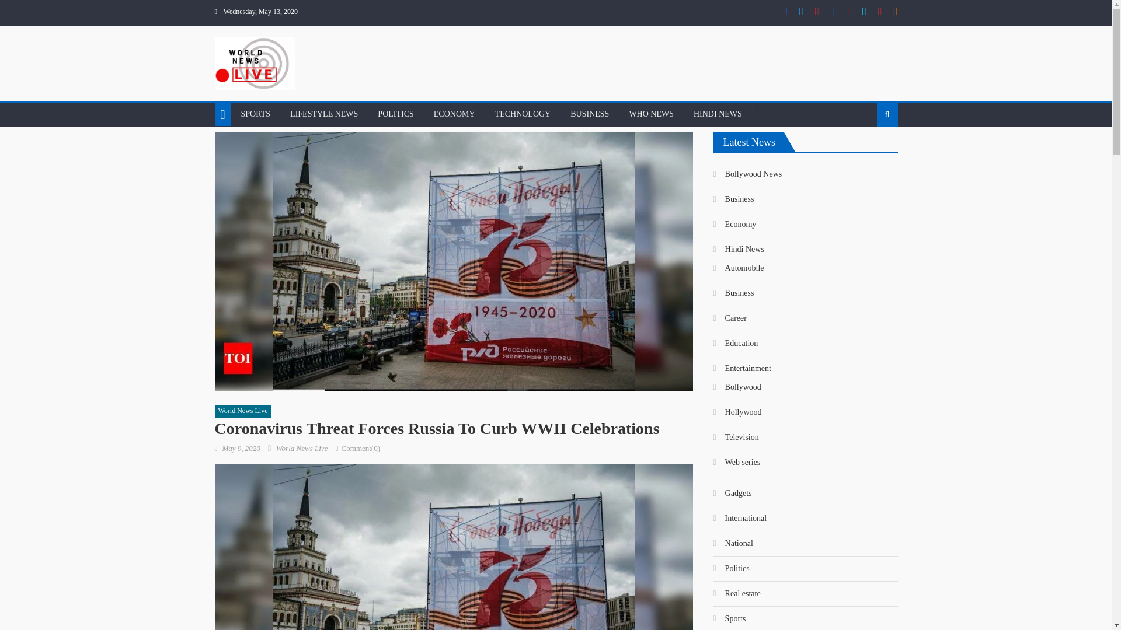 The image size is (1121, 630). What do you see at coordinates (739, 249) in the screenshot?
I see `Hindi News` at bounding box center [739, 249].